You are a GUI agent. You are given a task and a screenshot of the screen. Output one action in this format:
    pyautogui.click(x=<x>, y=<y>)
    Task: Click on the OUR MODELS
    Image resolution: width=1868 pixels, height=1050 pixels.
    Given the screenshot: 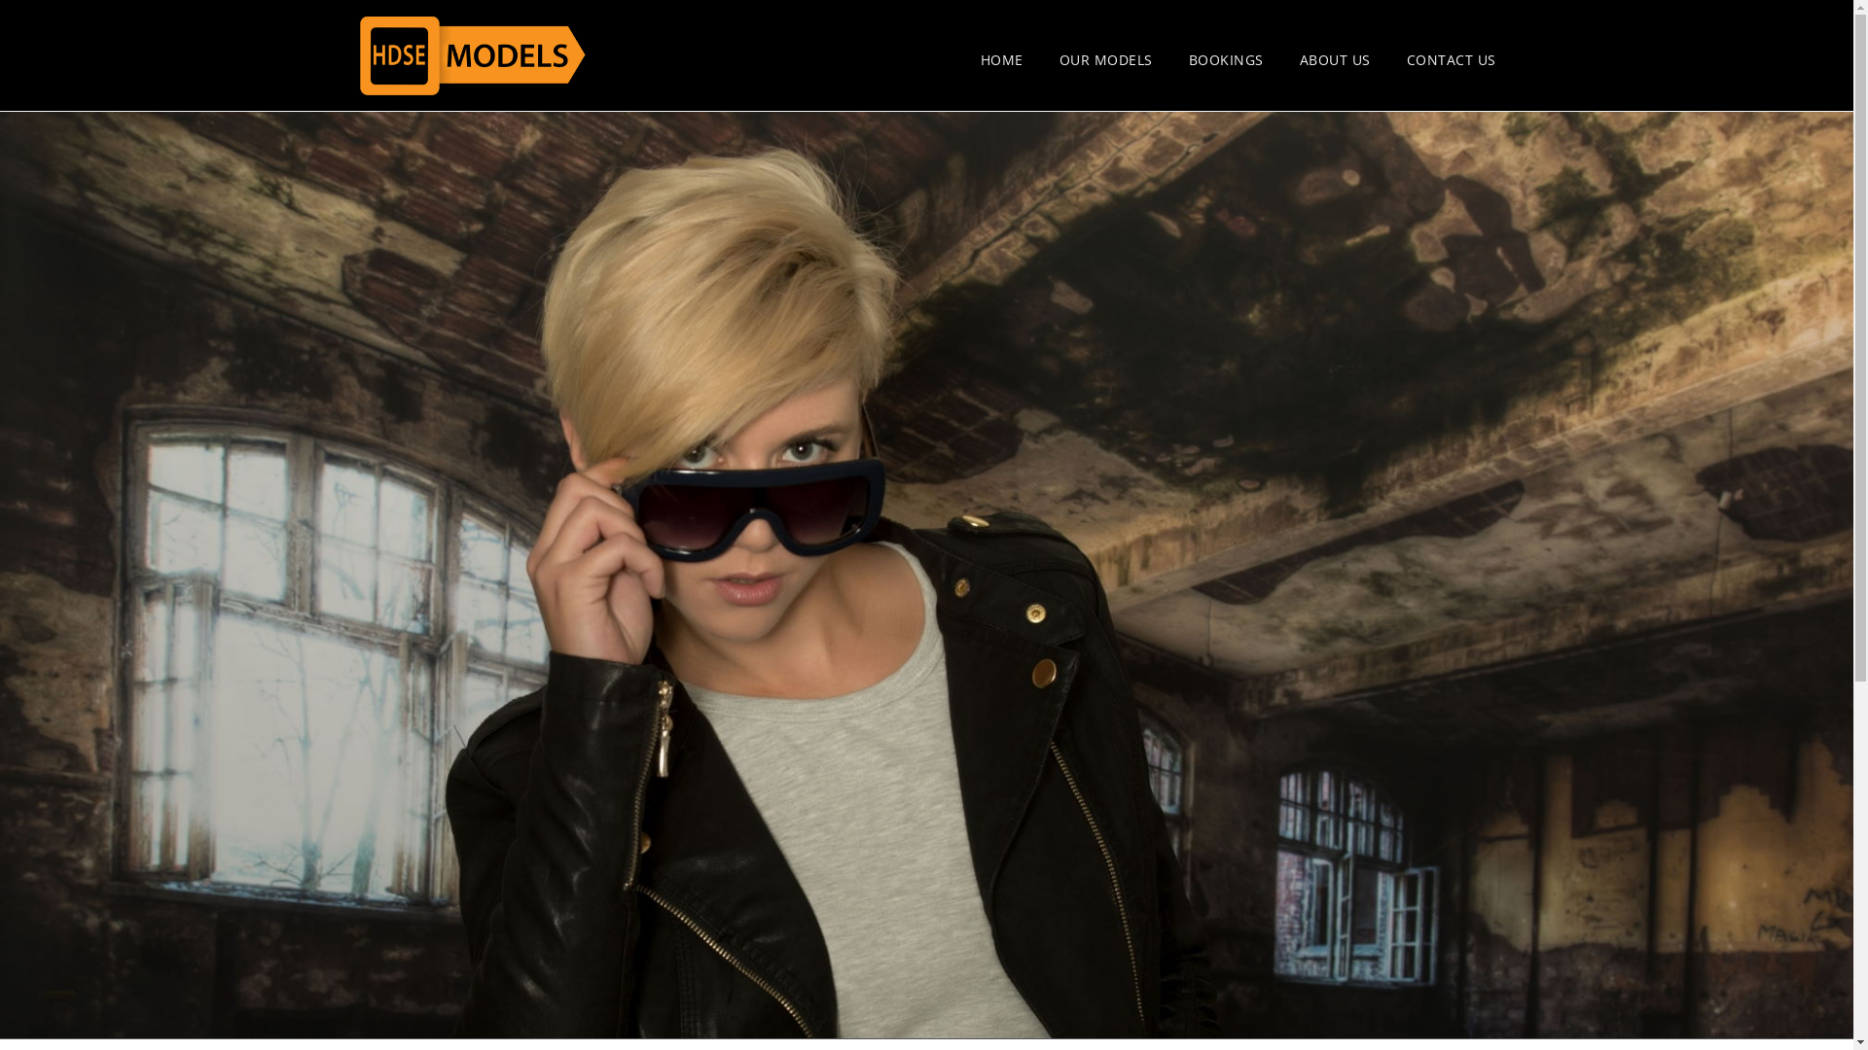 What is the action you would take?
    pyautogui.click(x=1105, y=60)
    